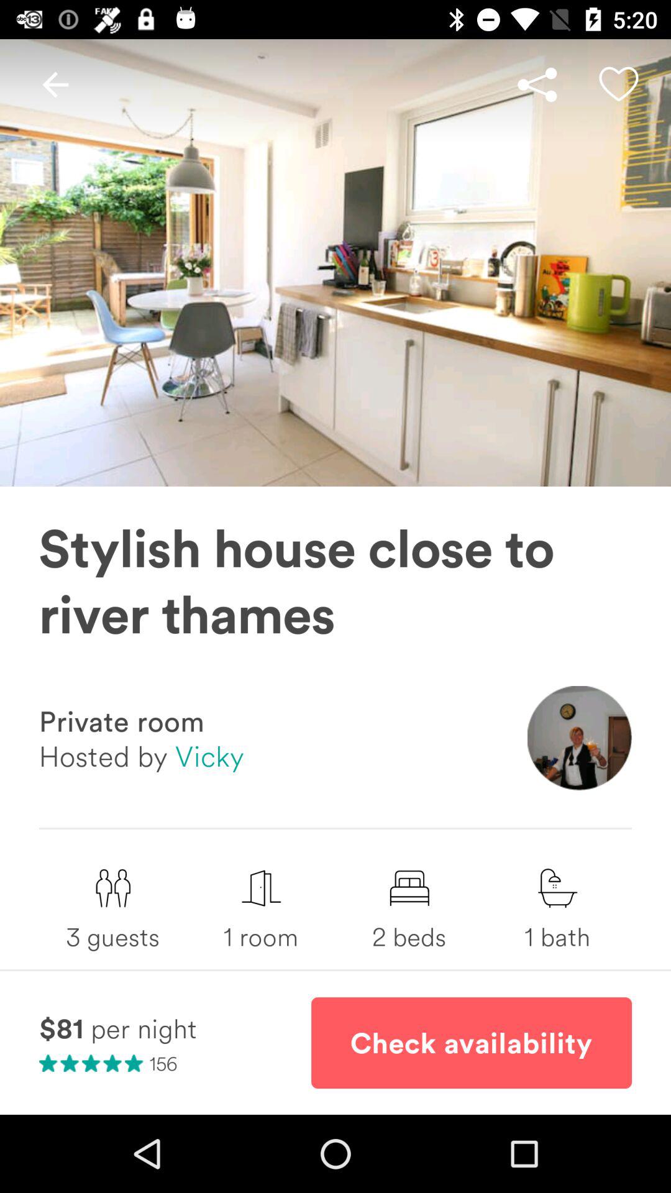 This screenshot has width=671, height=1193. I want to click on swipe until hosted by vicky, so click(142, 756).